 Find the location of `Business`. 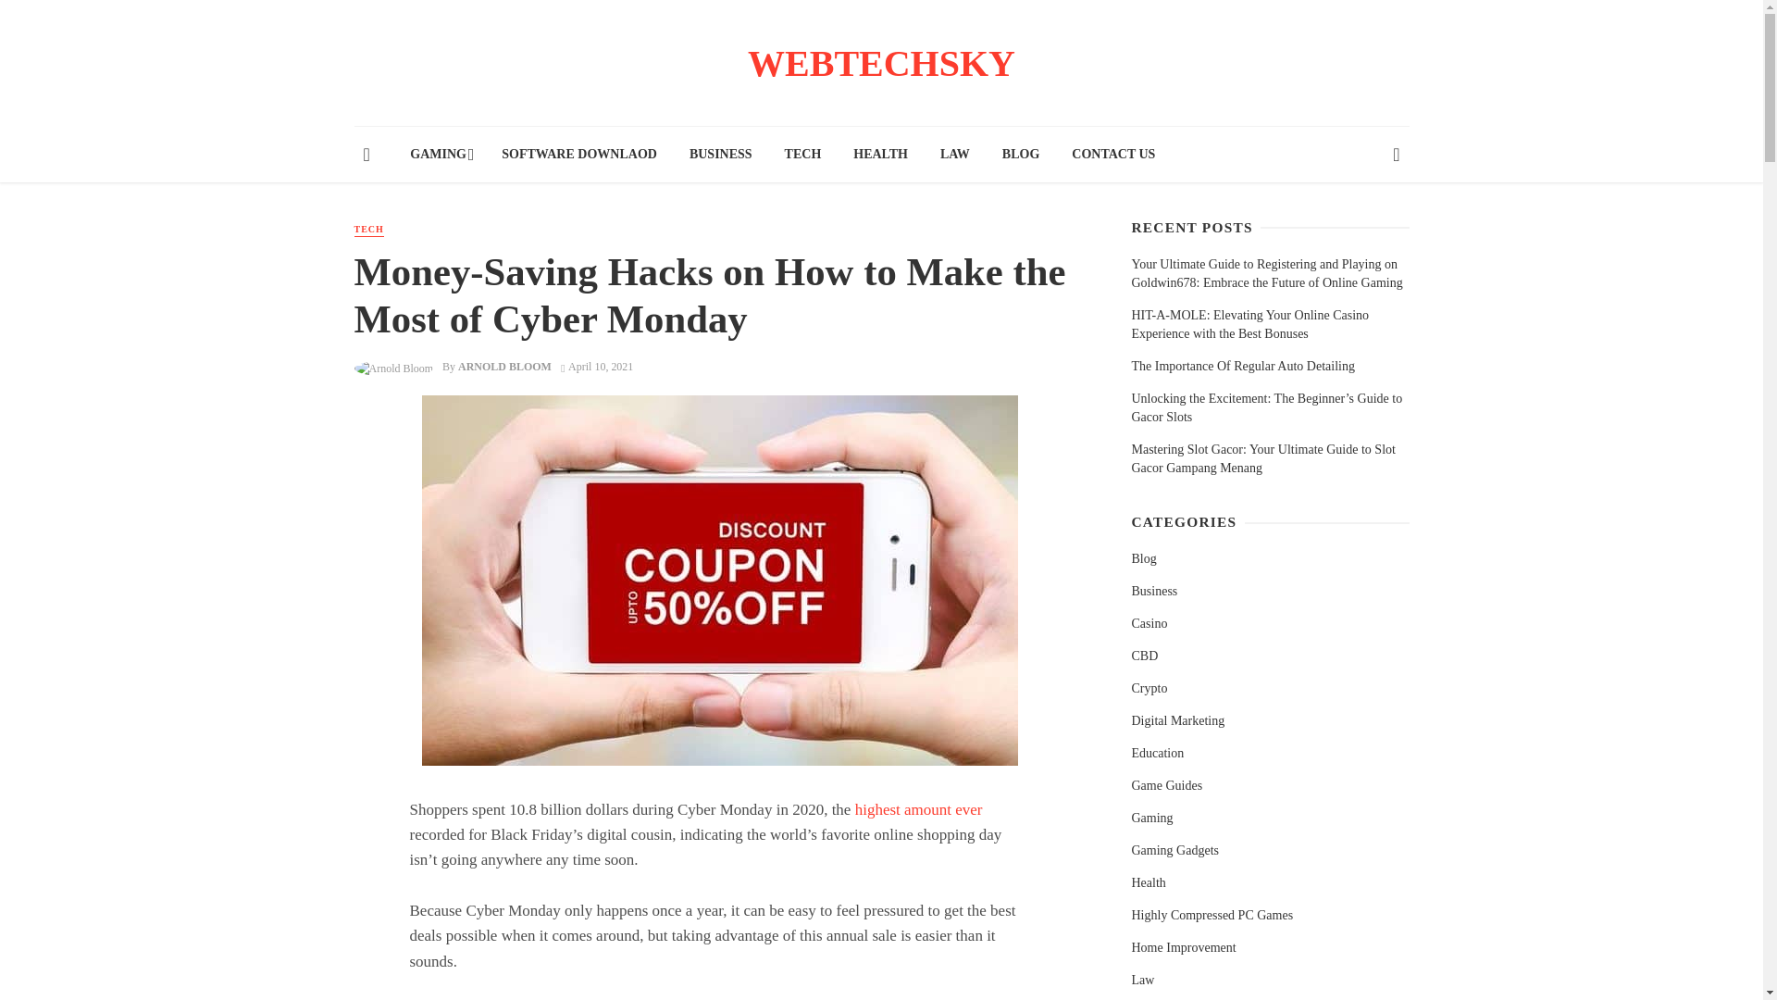

Business is located at coordinates (1153, 591).